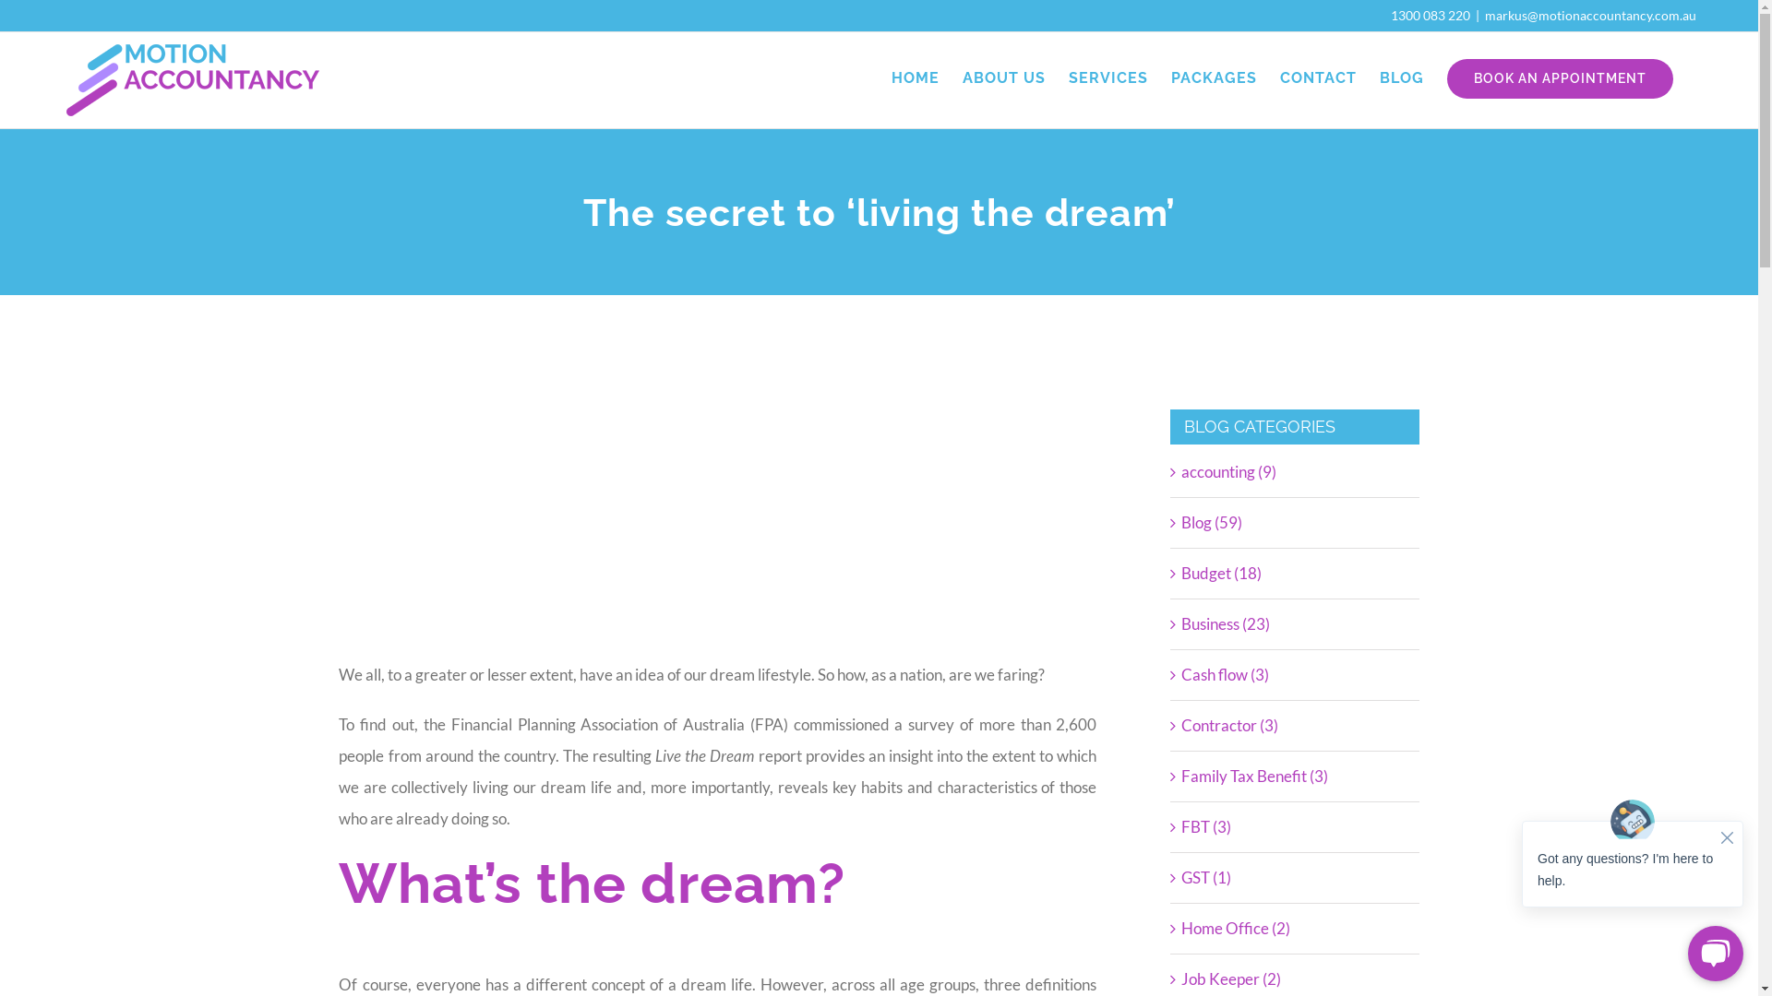  What do you see at coordinates (1296, 675) in the screenshot?
I see `Cash flow (3)` at bounding box center [1296, 675].